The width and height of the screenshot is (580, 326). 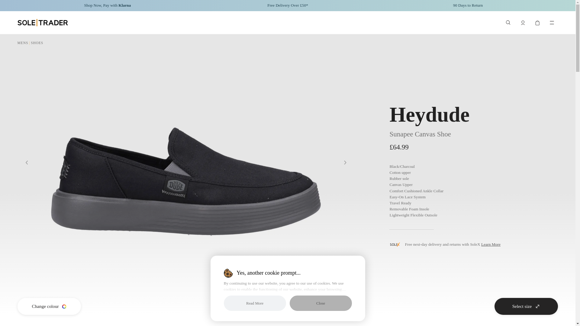 What do you see at coordinates (552, 23) in the screenshot?
I see `Menu` at bounding box center [552, 23].